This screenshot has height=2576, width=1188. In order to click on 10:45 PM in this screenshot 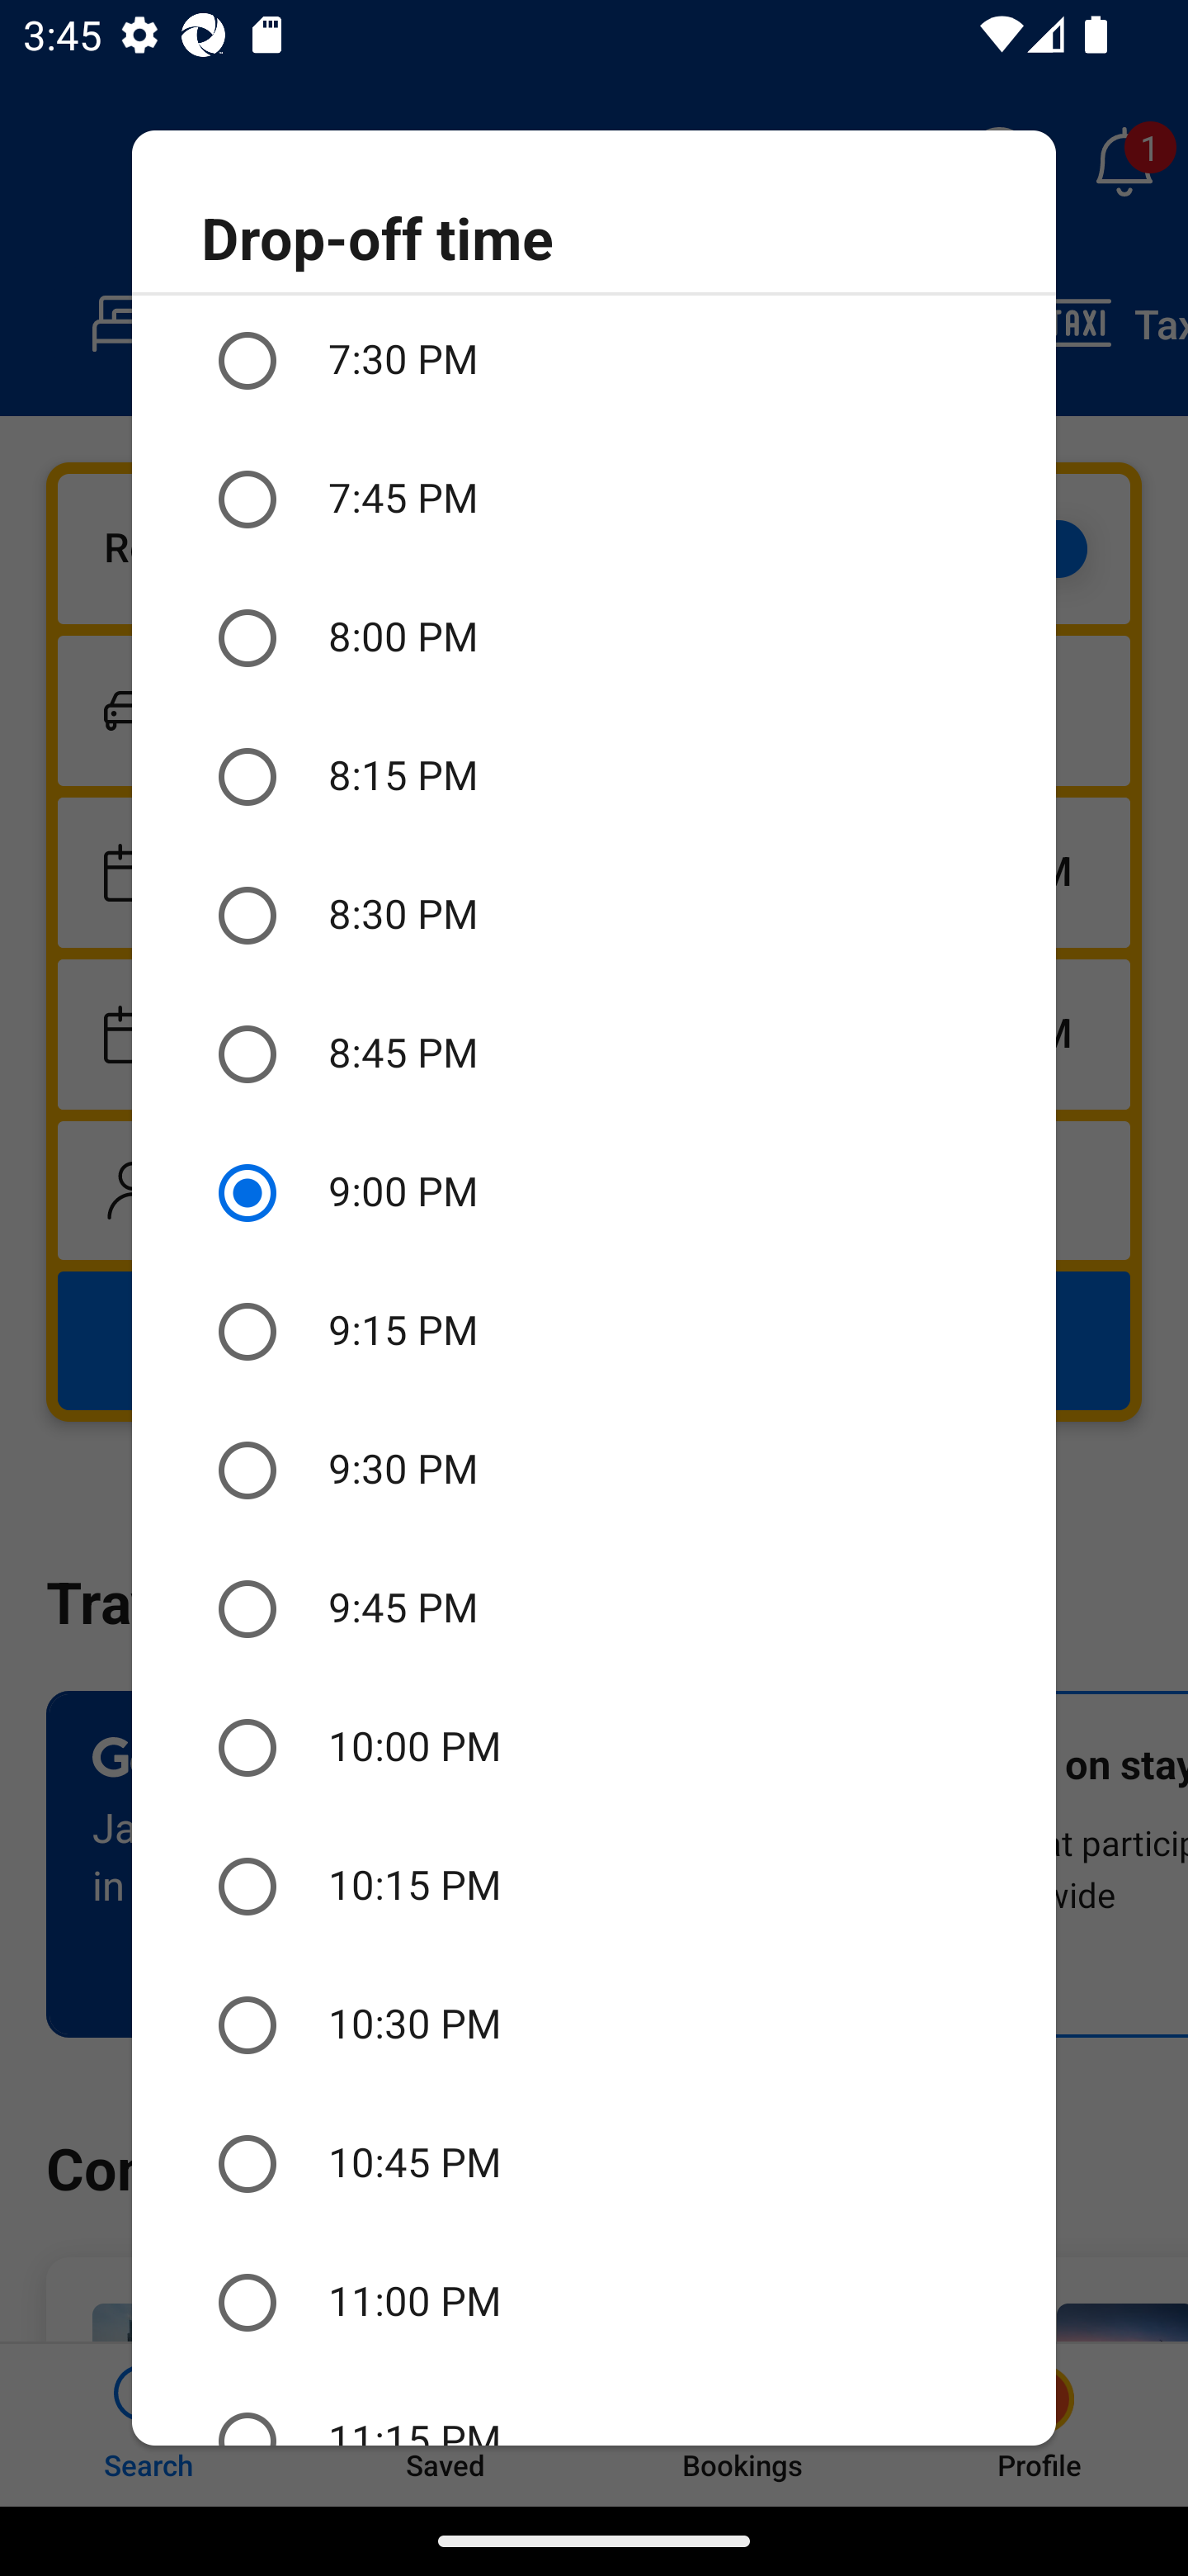, I will do `click(594, 2163)`.